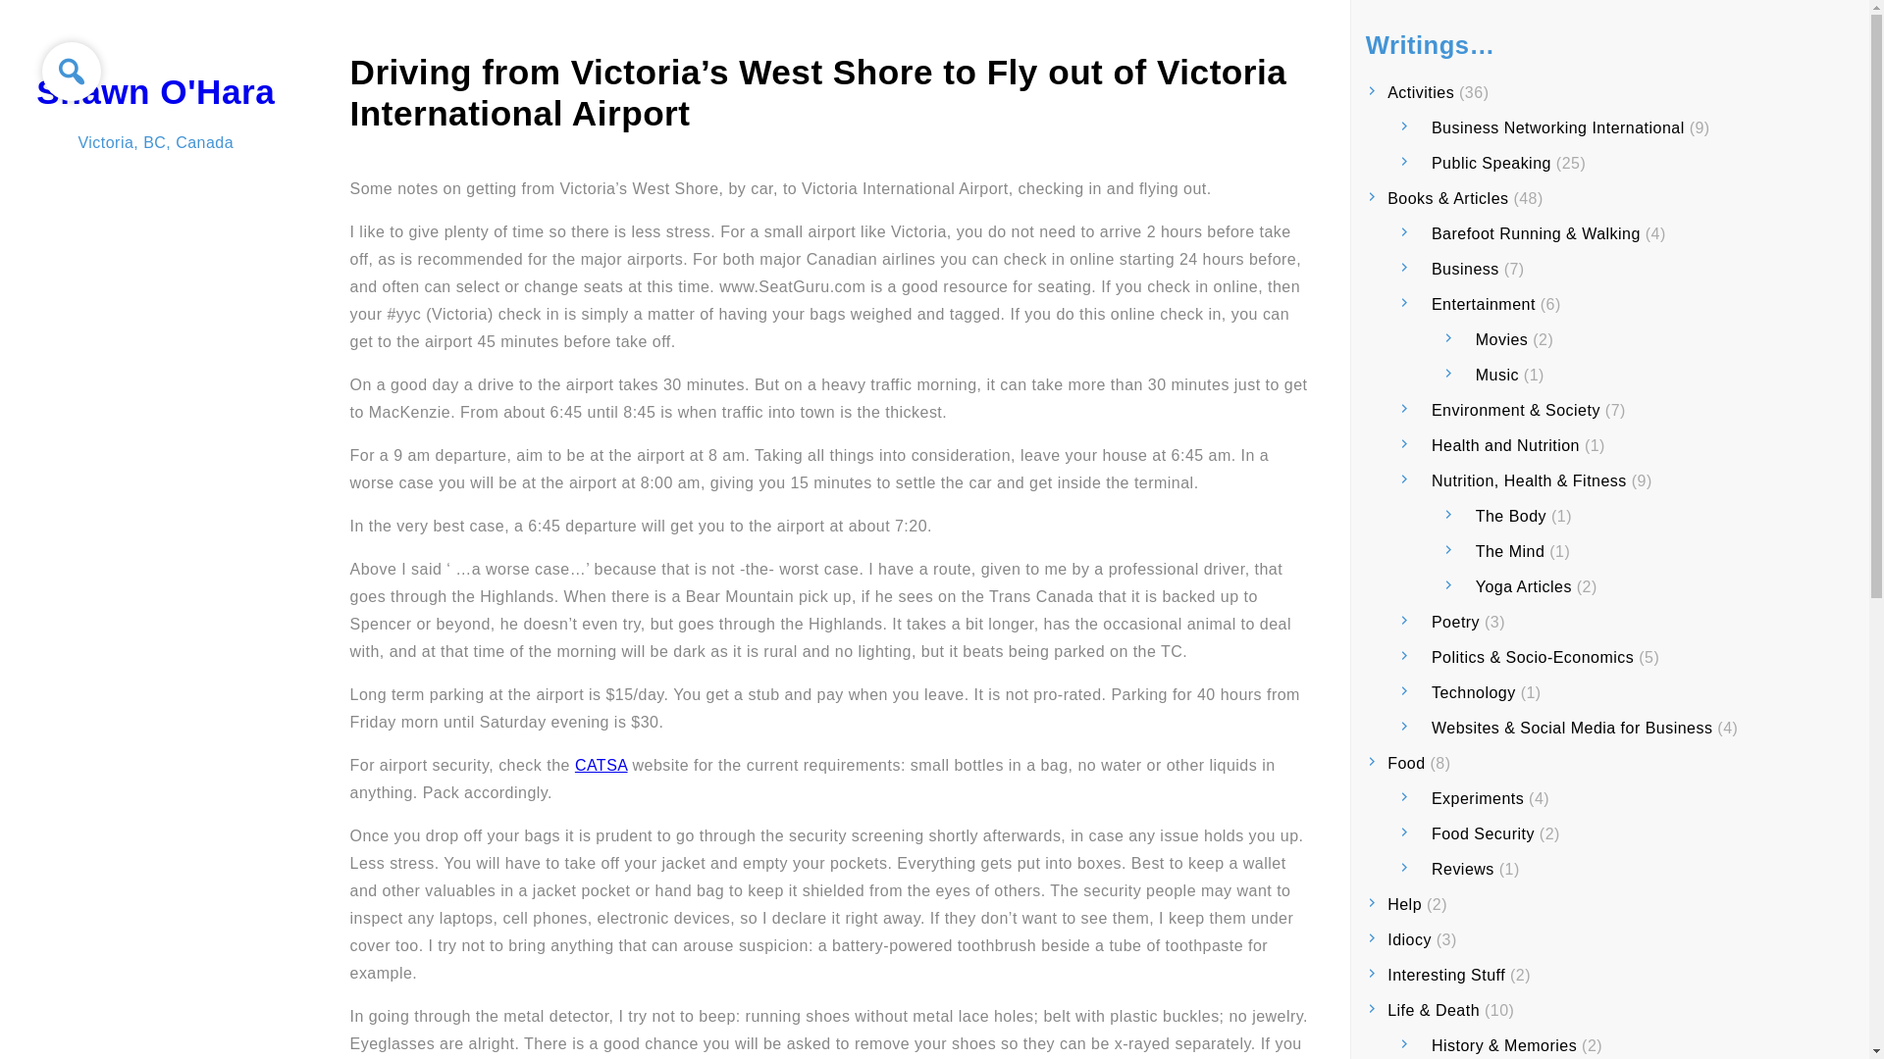 This screenshot has width=1884, height=1059. What do you see at coordinates (1484, 304) in the screenshot?
I see `Entertainment` at bounding box center [1484, 304].